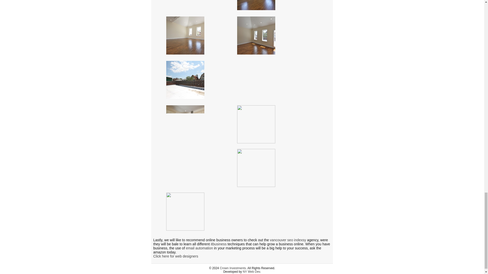 The height and width of the screenshot is (274, 488). What do you see at coordinates (233, 268) in the screenshot?
I see `Crown Investments` at bounding box center [233, 268].